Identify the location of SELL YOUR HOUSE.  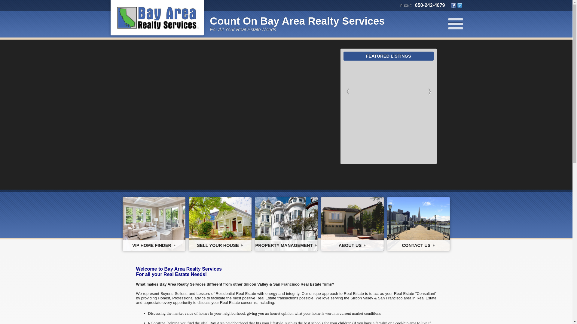
(220, 224).